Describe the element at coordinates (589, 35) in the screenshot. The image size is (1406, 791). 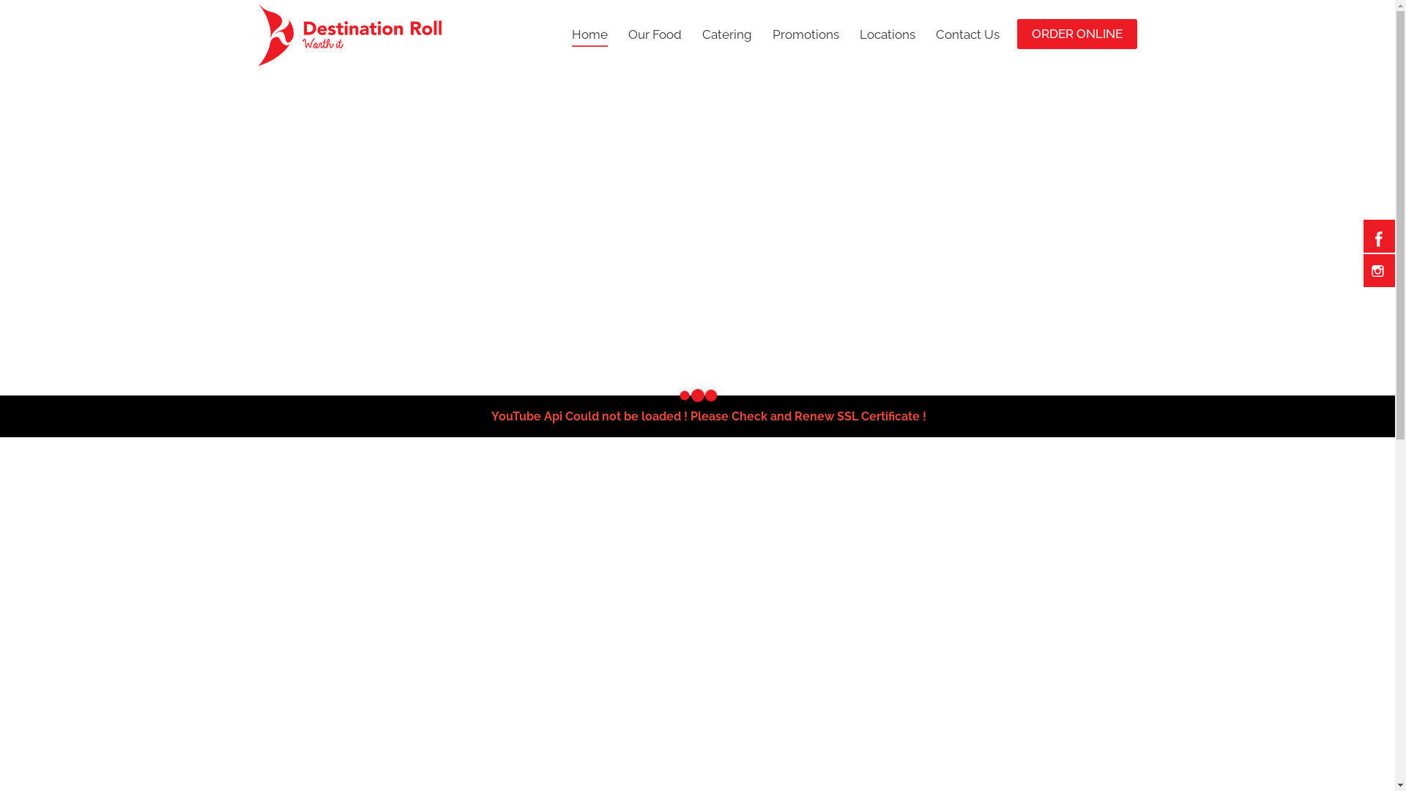
I see `Home` at that location.